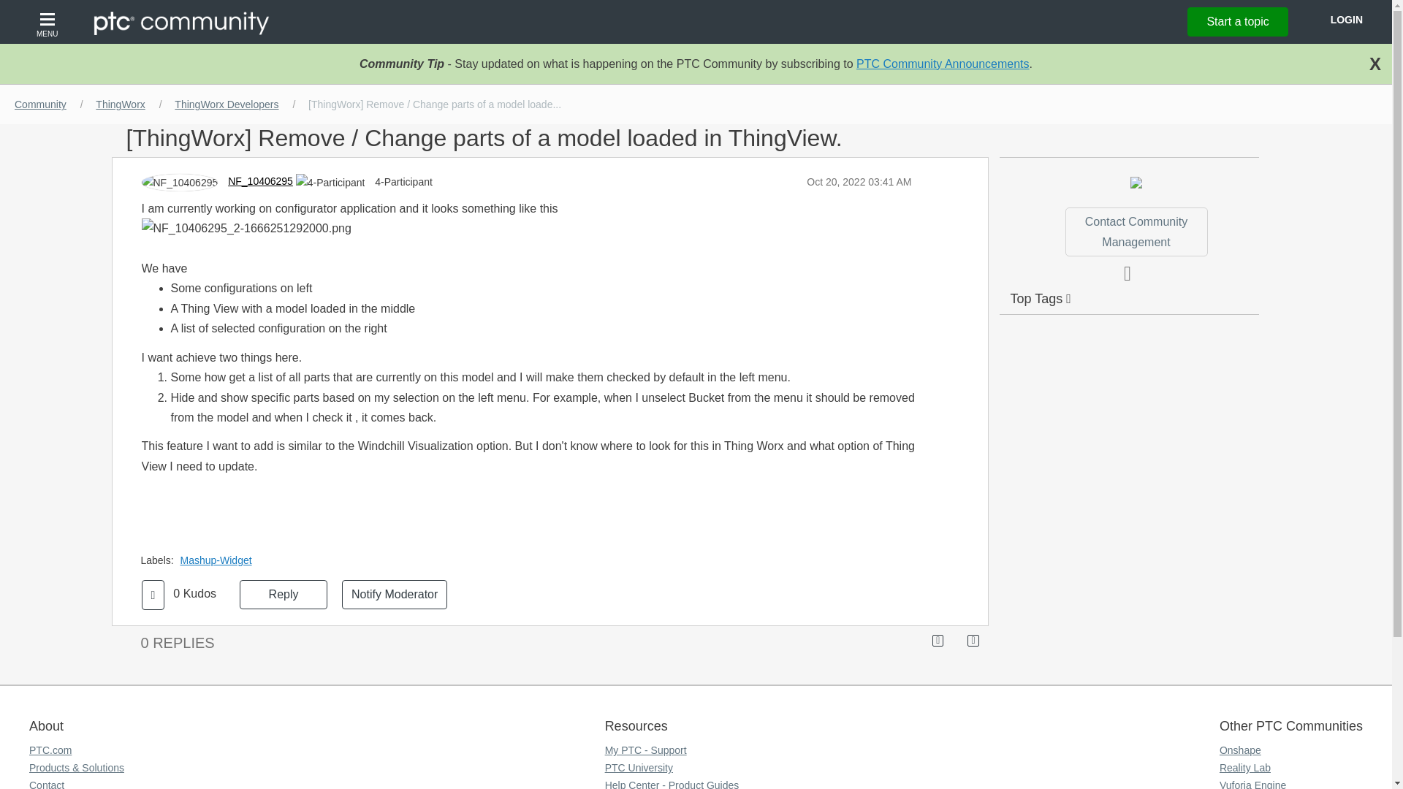  I want to click on PTC Community Announcements, so click(943, 64).